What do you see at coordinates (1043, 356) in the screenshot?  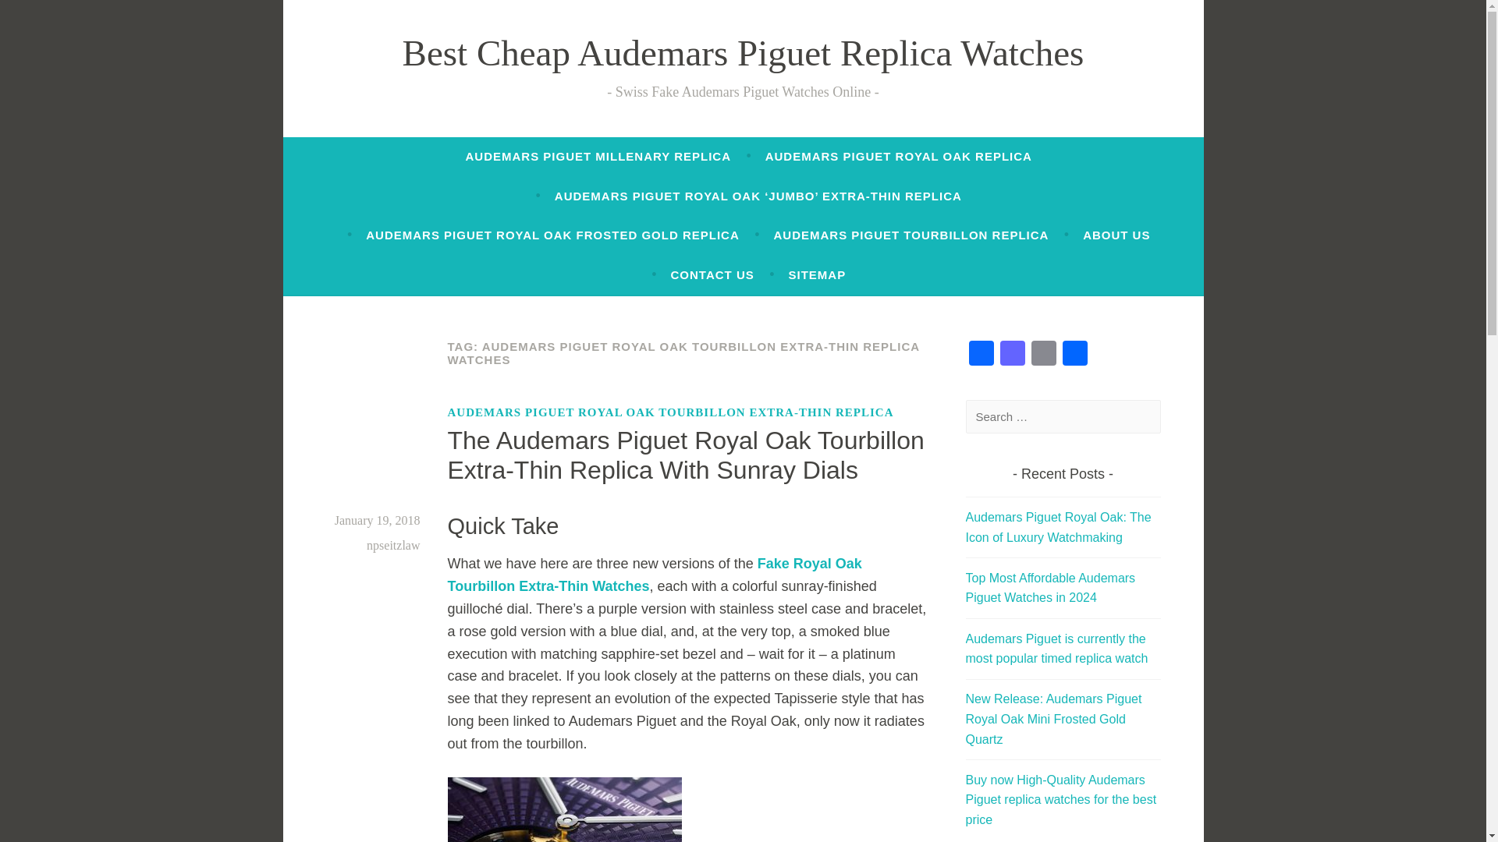 I see `Email` at bounding box center [1043, 356].